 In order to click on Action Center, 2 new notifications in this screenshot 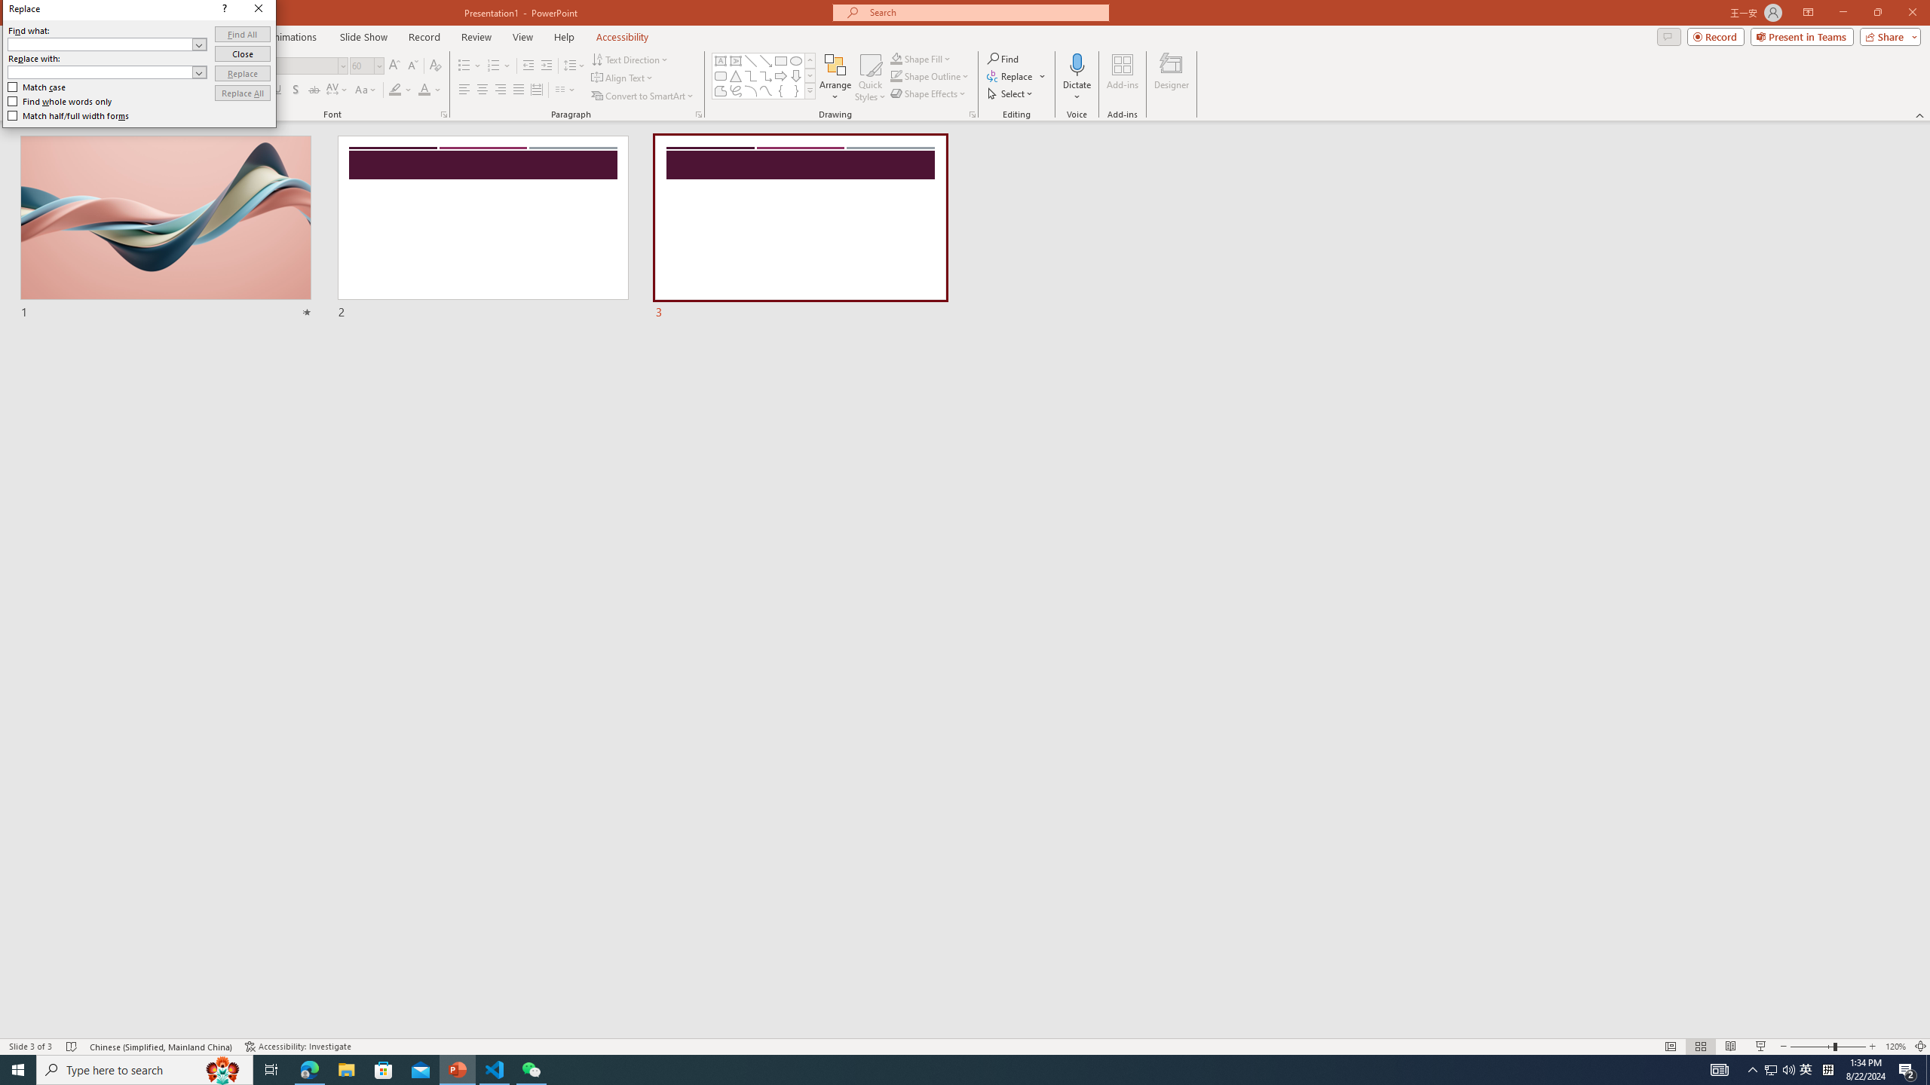, I will do `click(1907, 1070)`.